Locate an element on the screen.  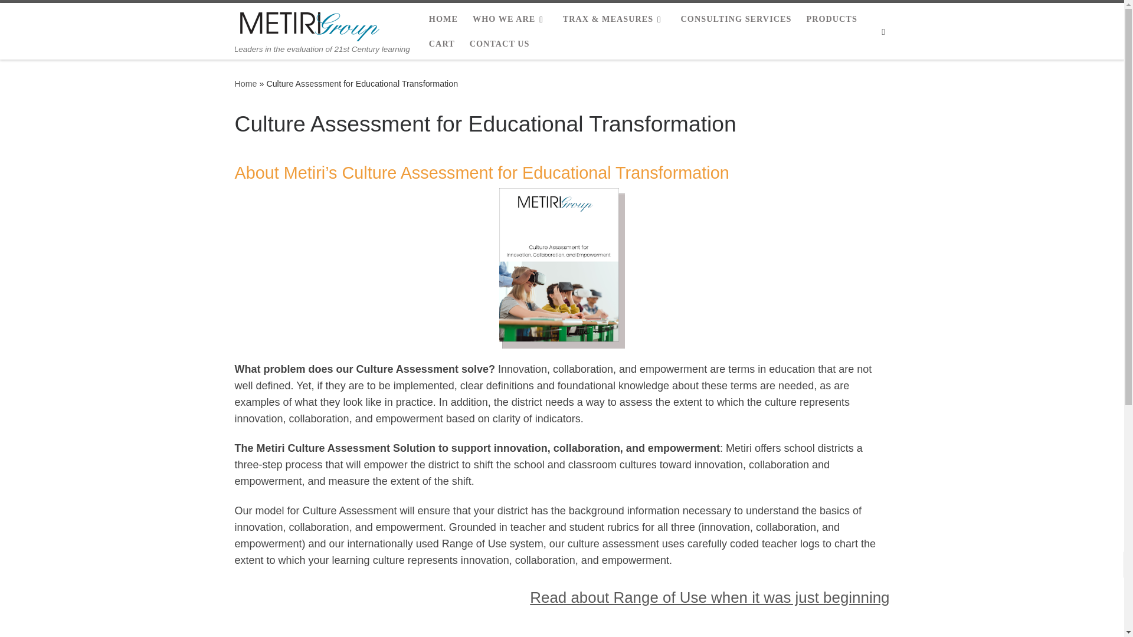
WHO WE ARE is located at coordinates (510, 18).